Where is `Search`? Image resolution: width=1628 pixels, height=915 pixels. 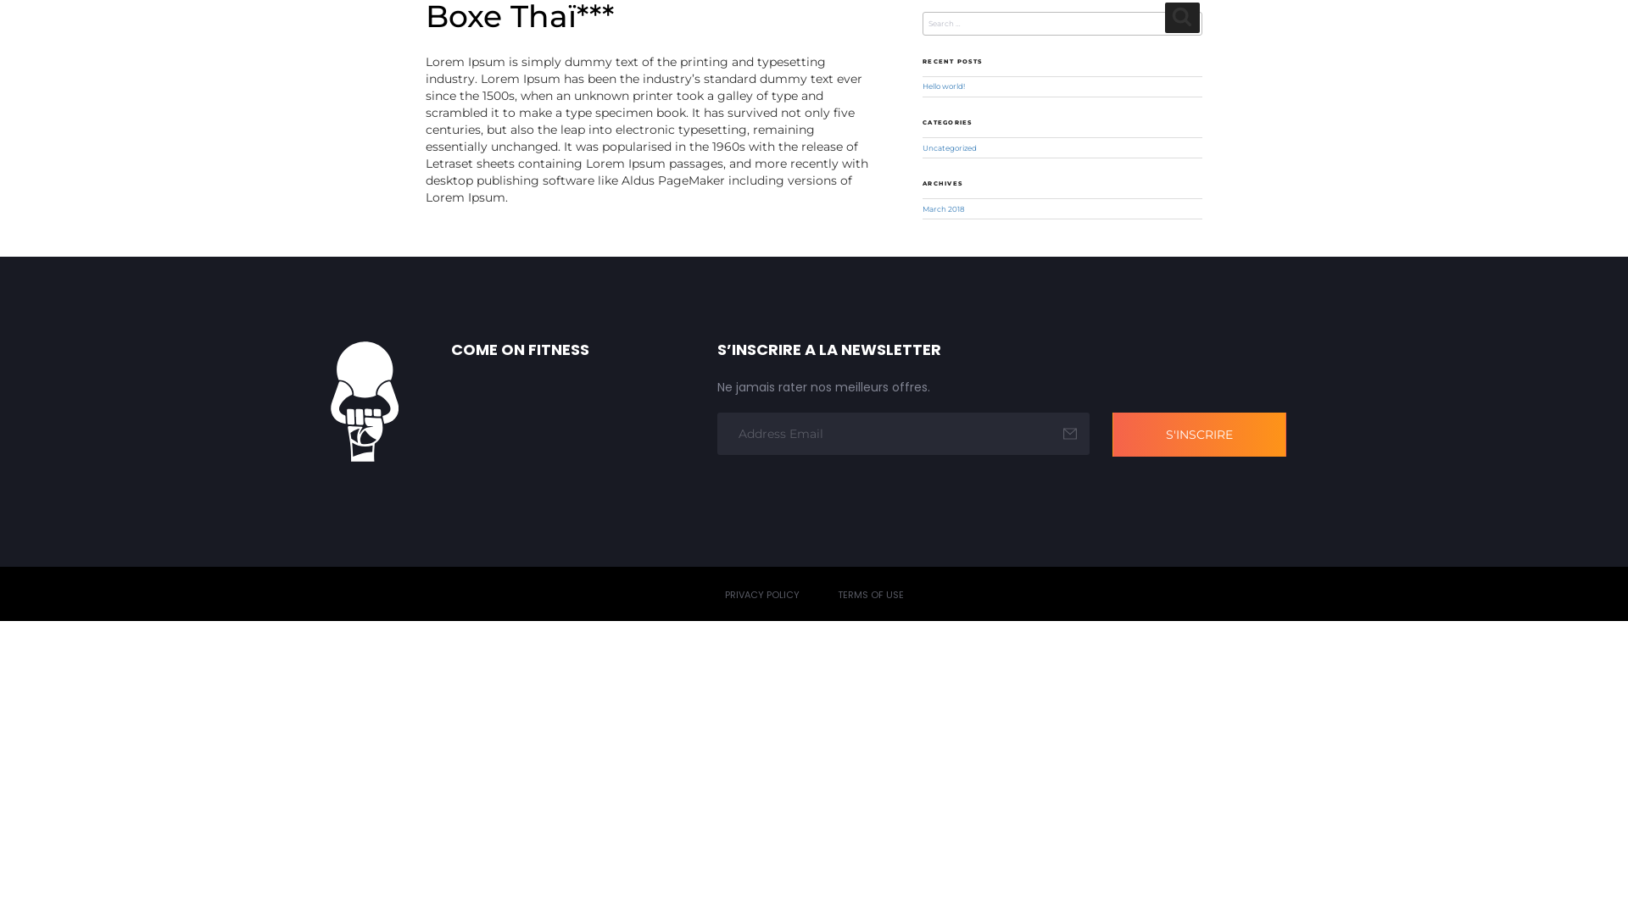
Search is located at coordinates (1183, 17).